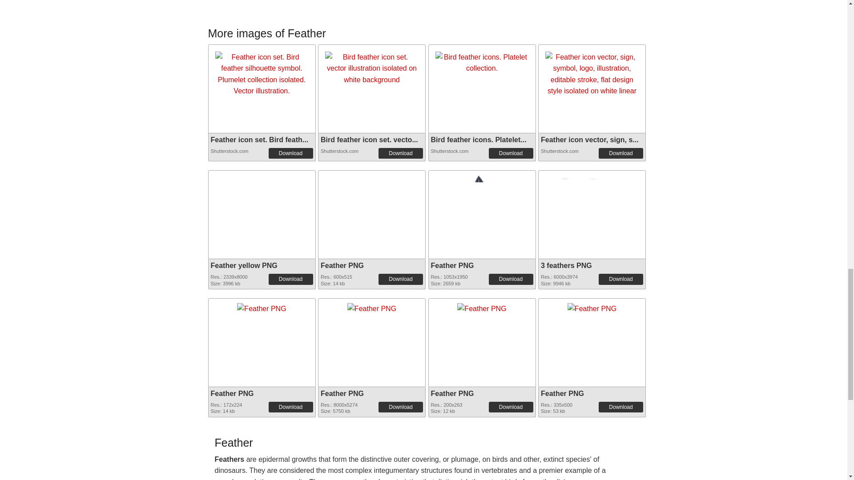  Describe the element at coordinates (400, 153) in the screenshot. I see `Download` at that location.